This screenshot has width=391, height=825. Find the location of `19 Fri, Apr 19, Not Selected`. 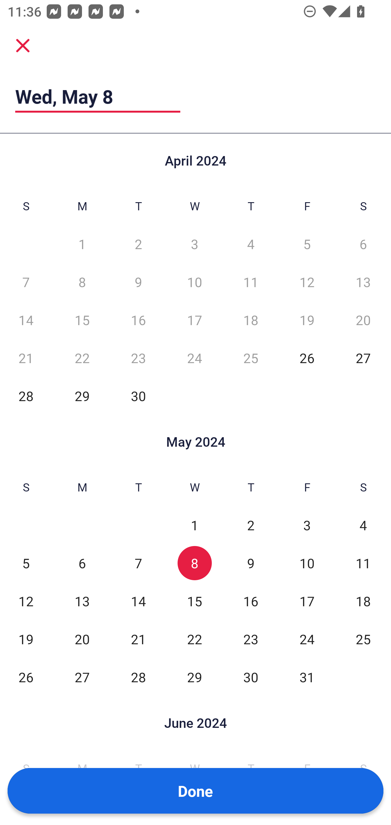

19 Fri, Apr 19, Not Selected is located at coordinates (307, 320).